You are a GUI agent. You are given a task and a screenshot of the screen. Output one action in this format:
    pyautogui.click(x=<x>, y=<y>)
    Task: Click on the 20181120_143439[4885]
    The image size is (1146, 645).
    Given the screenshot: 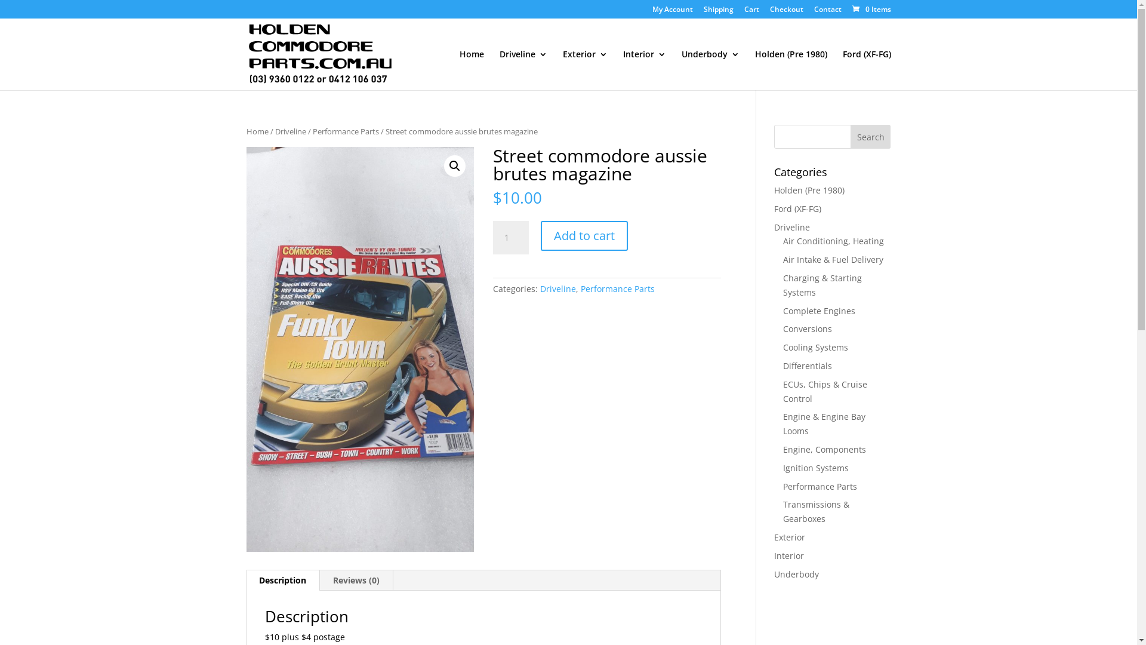 What is the action you would take?
    pyautogui.click(x=360, y=350)
    